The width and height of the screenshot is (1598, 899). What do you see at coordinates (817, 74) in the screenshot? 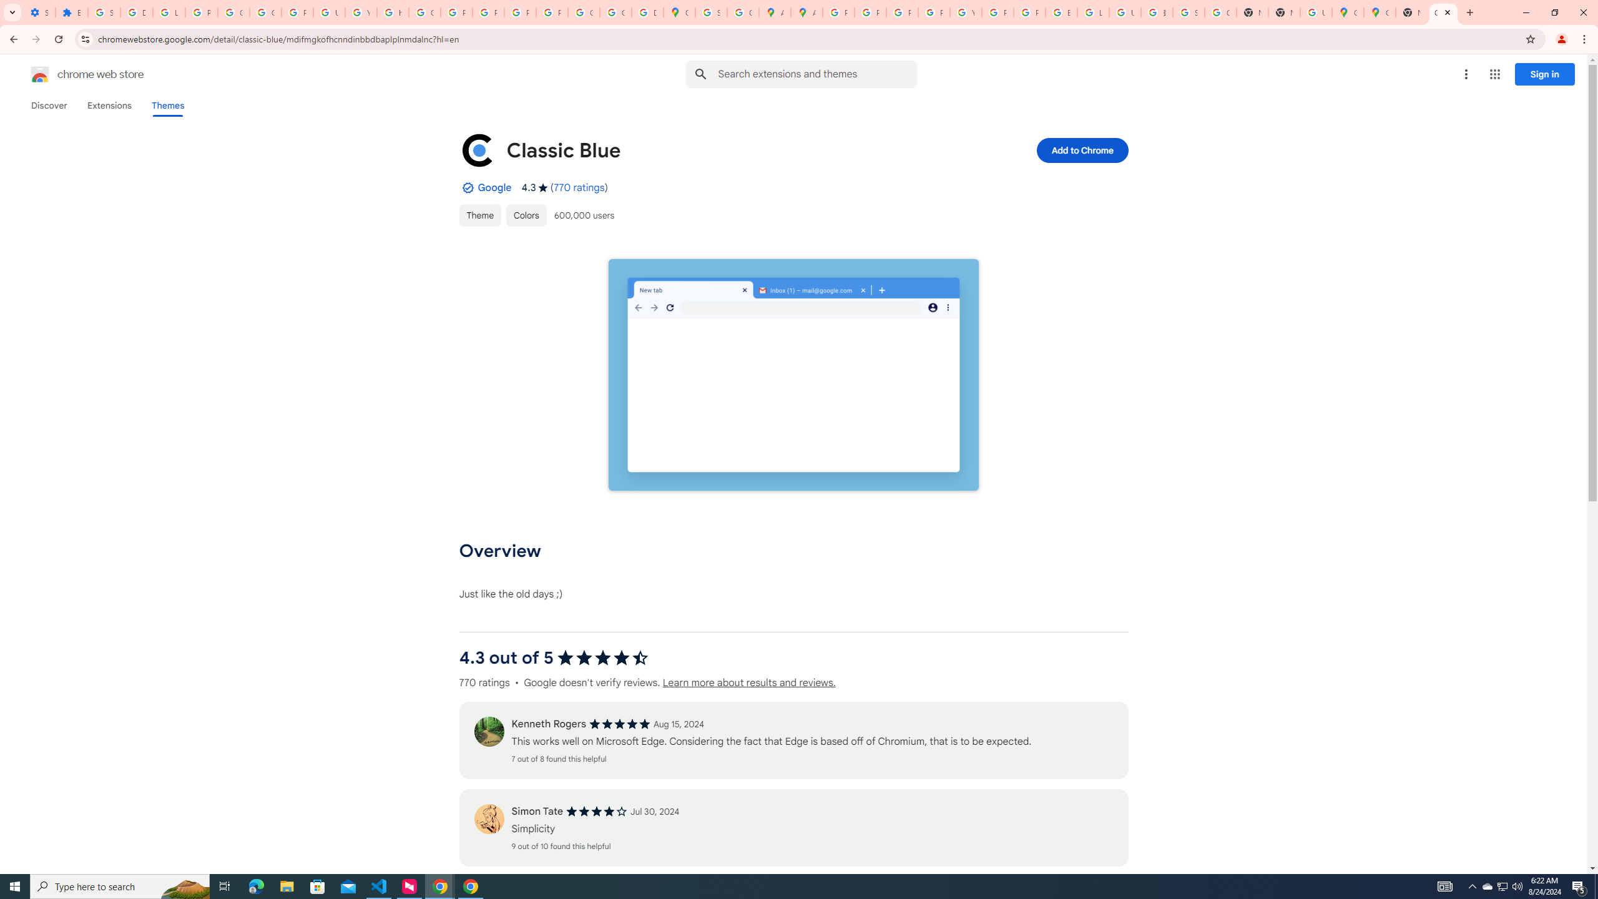
I see `Search input` at bounding box center [817, 74].